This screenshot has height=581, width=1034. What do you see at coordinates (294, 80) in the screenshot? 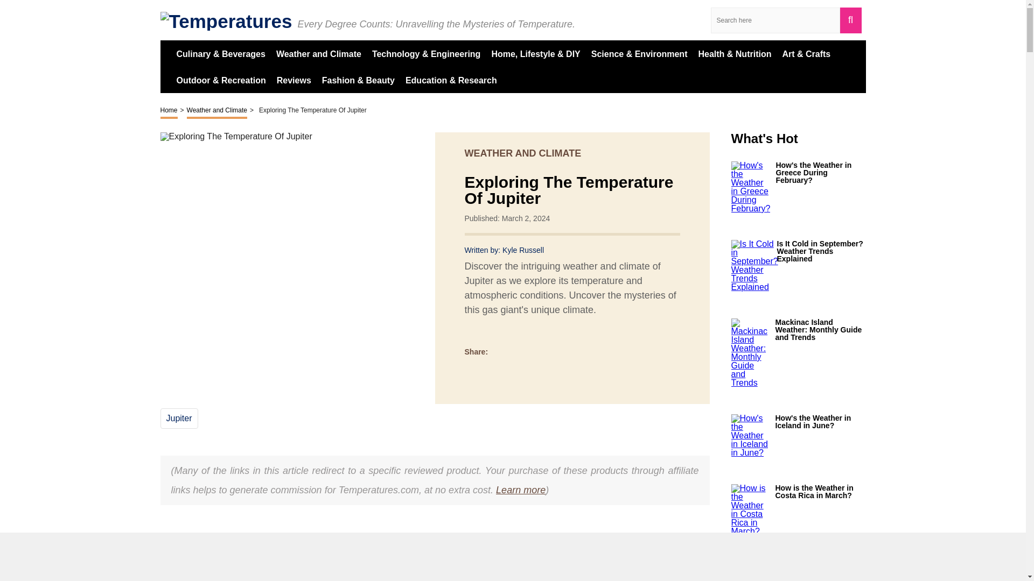
I see `Reviews` at bounding box center [294, 80].